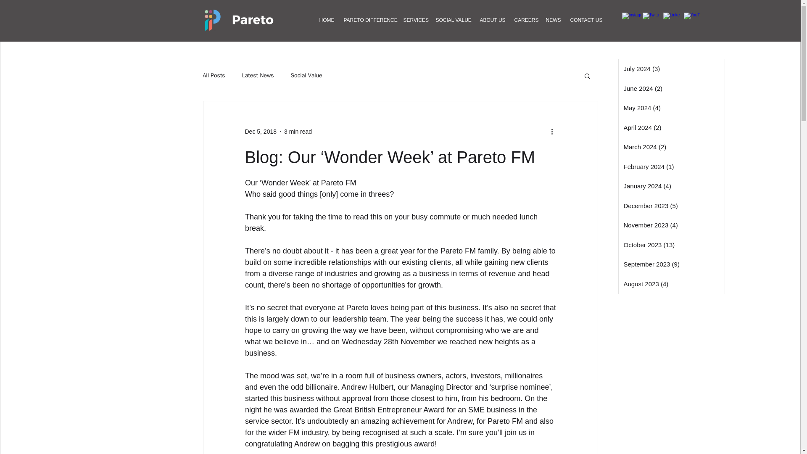 This screenshot has height=454, width=807. What do you see at coordinates (298, 131) in the screenshot?
I see `3 min read` at bounding box center [298, 131].